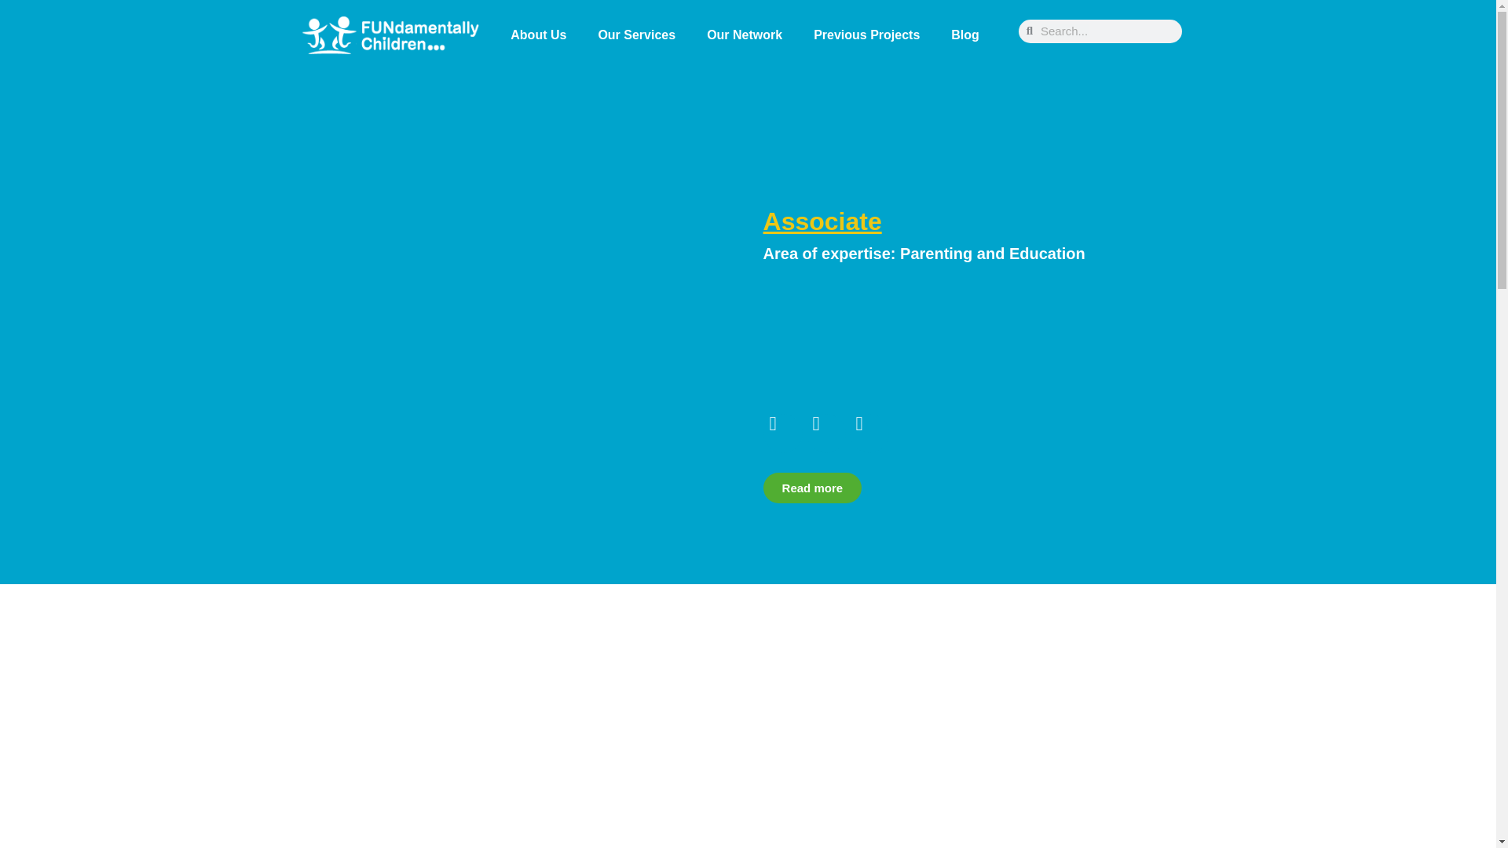 The width and height of the screenshot is (1508, 848). What do you see at coordinates (744, 35) in the screenshot?
I see `Our Network` at bounding box center [744, 35].